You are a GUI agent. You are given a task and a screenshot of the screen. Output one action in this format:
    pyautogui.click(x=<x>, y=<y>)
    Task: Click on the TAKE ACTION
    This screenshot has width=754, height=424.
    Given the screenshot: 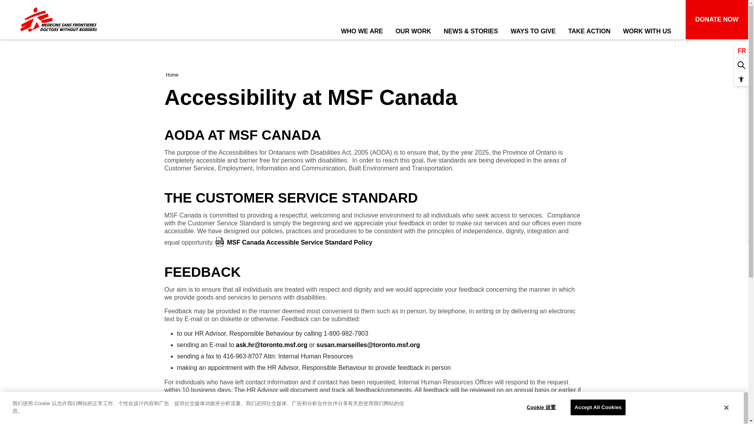 What is the action you would take?
    pyautogui.click(x=589, y=21)
    